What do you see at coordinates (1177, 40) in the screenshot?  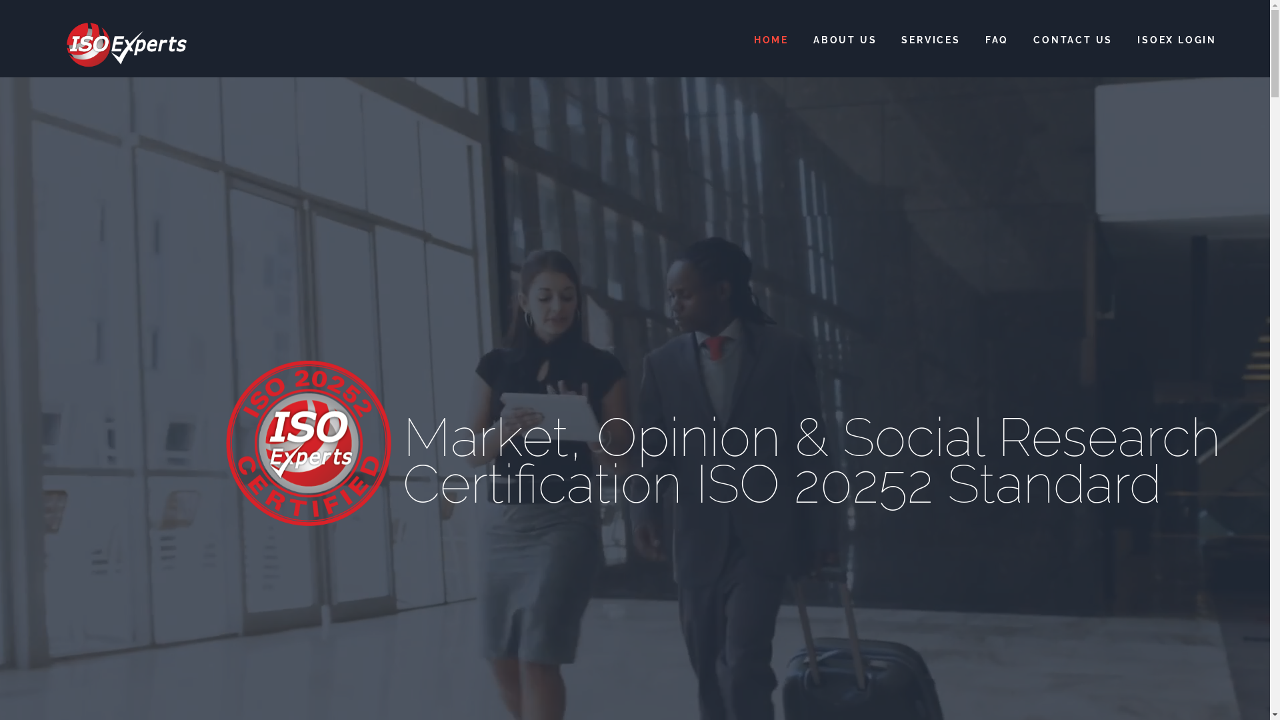 I see `ISOEX LOGIN` at bounding box center [1177, 40].